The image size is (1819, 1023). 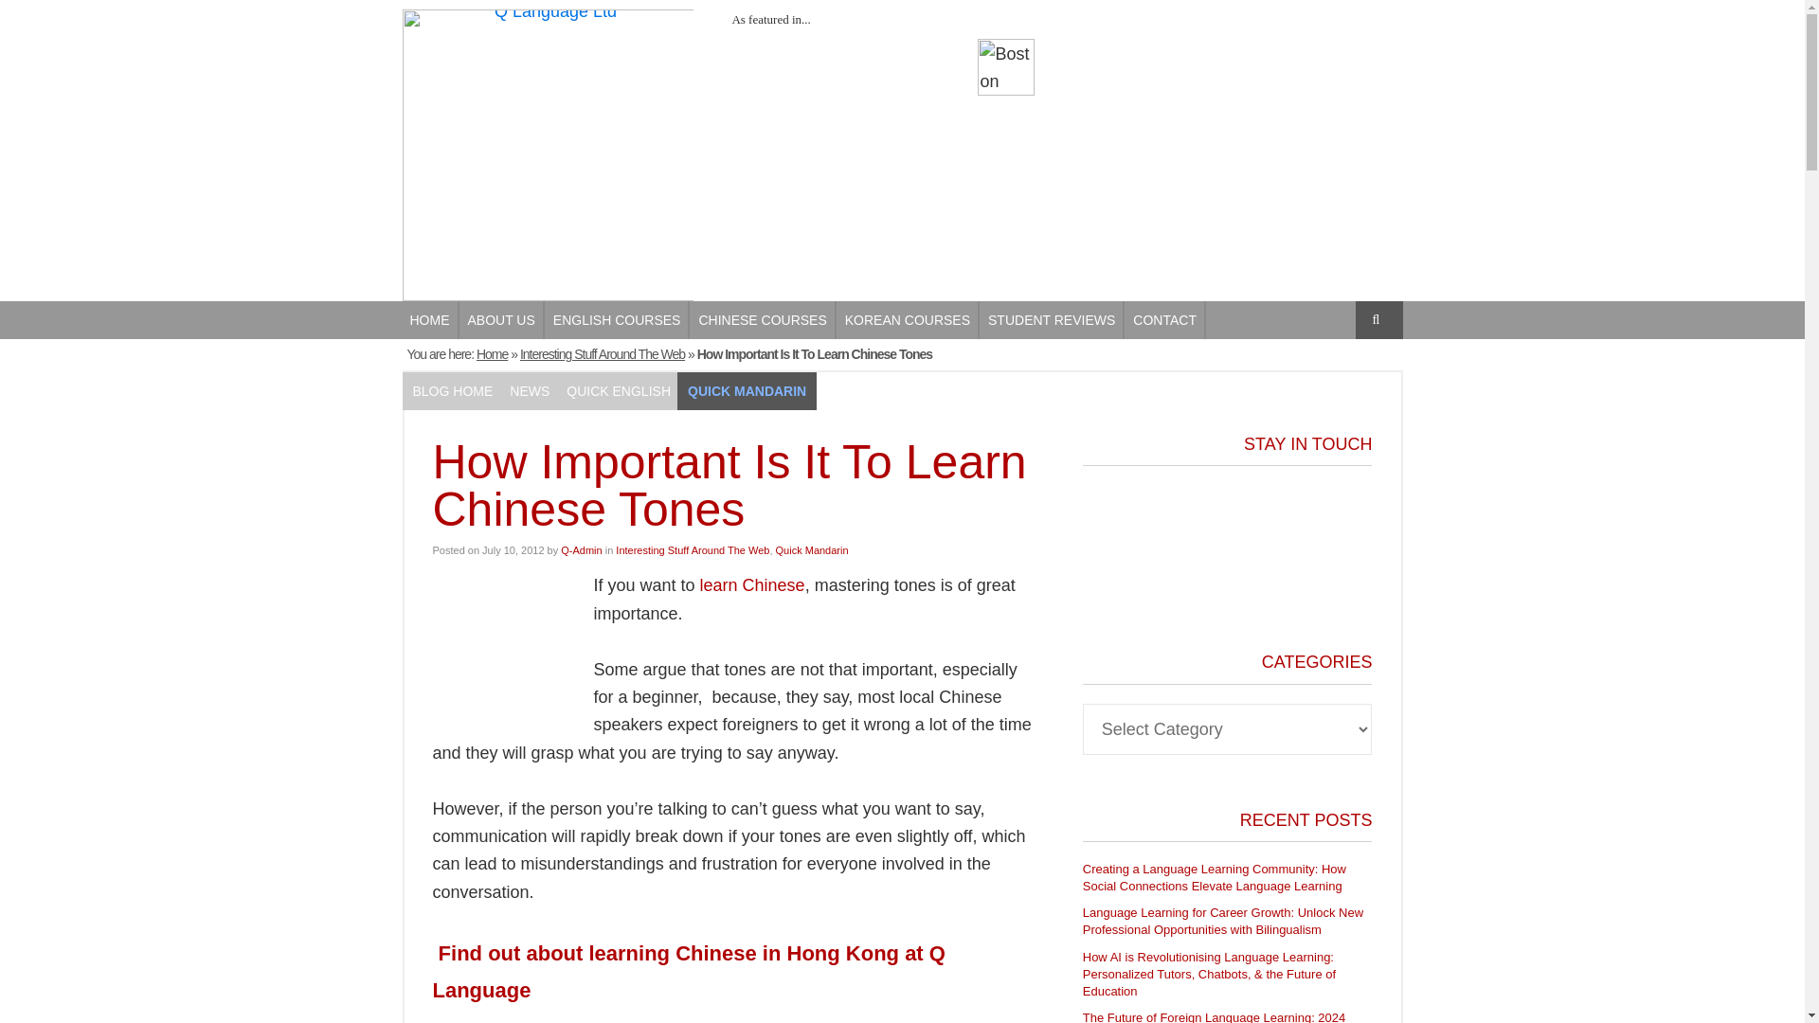 What do you see at coordinates (603, 354) in the screenshot?
I see `Interesting Stuff Around The Web` at bounding box center [603, 354].